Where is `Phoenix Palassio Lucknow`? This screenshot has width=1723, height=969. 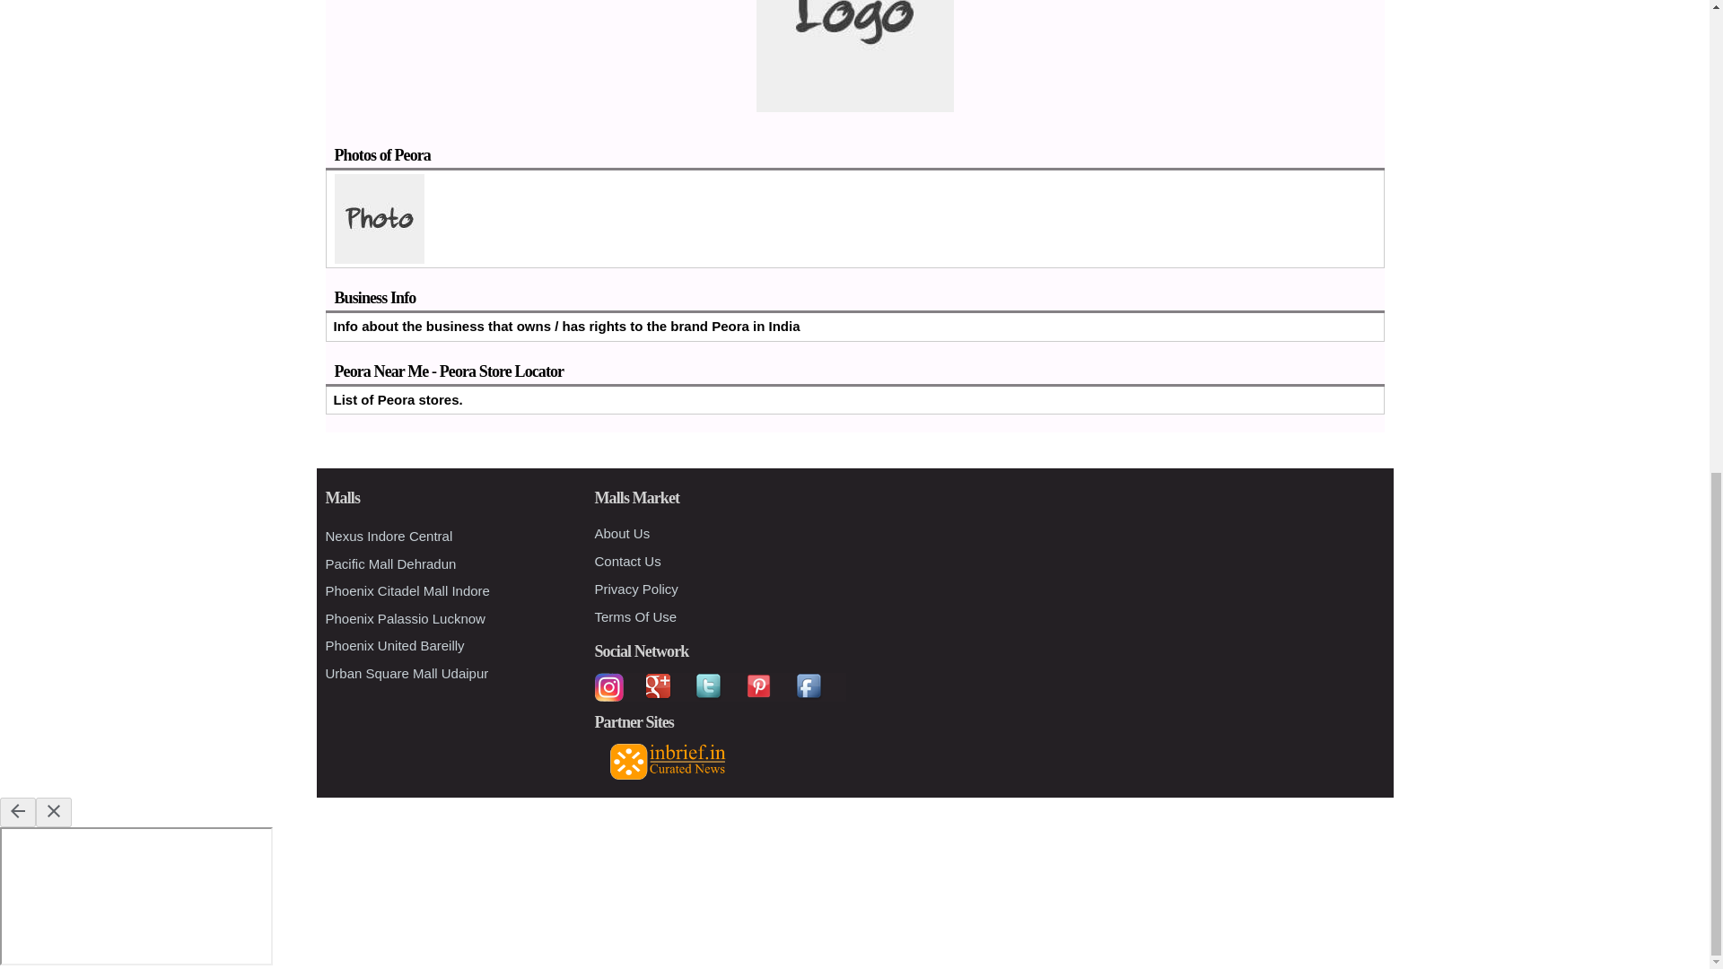
Phoenix Palassio Lucknow is located at coordinates (404, 618).